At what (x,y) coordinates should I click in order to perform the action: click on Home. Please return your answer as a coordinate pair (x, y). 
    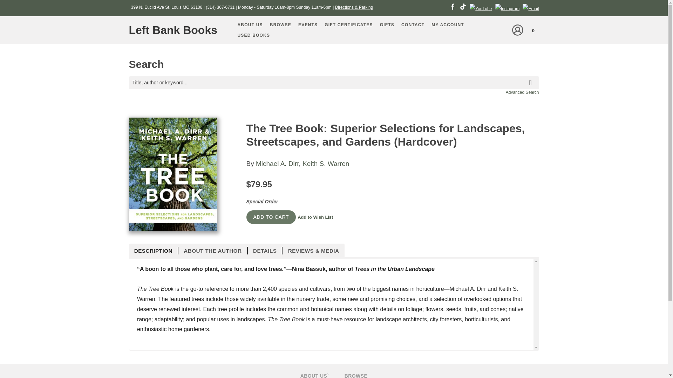
    Looking at the image, I should click on (176, 30).